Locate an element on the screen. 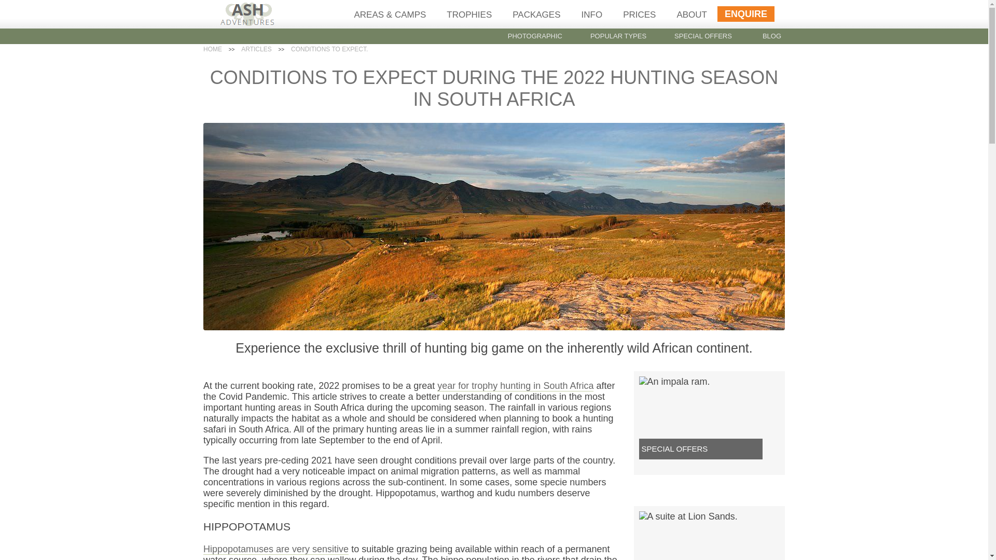 The image size is (996, 560). PACKAGES is located at coordinates (536, 15).